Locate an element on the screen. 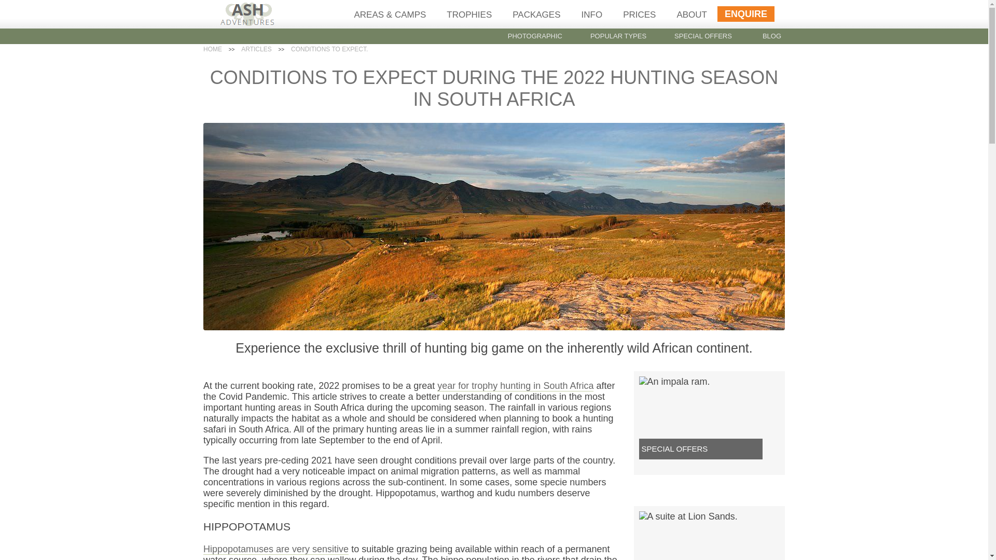 The image size is (996, 560). PACKAGES is located at coordinates (536, 15).